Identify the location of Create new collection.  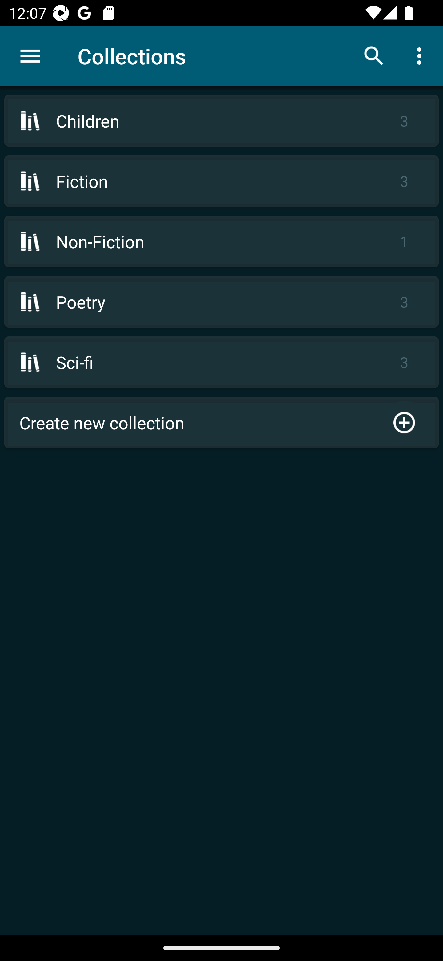
(221, 423).